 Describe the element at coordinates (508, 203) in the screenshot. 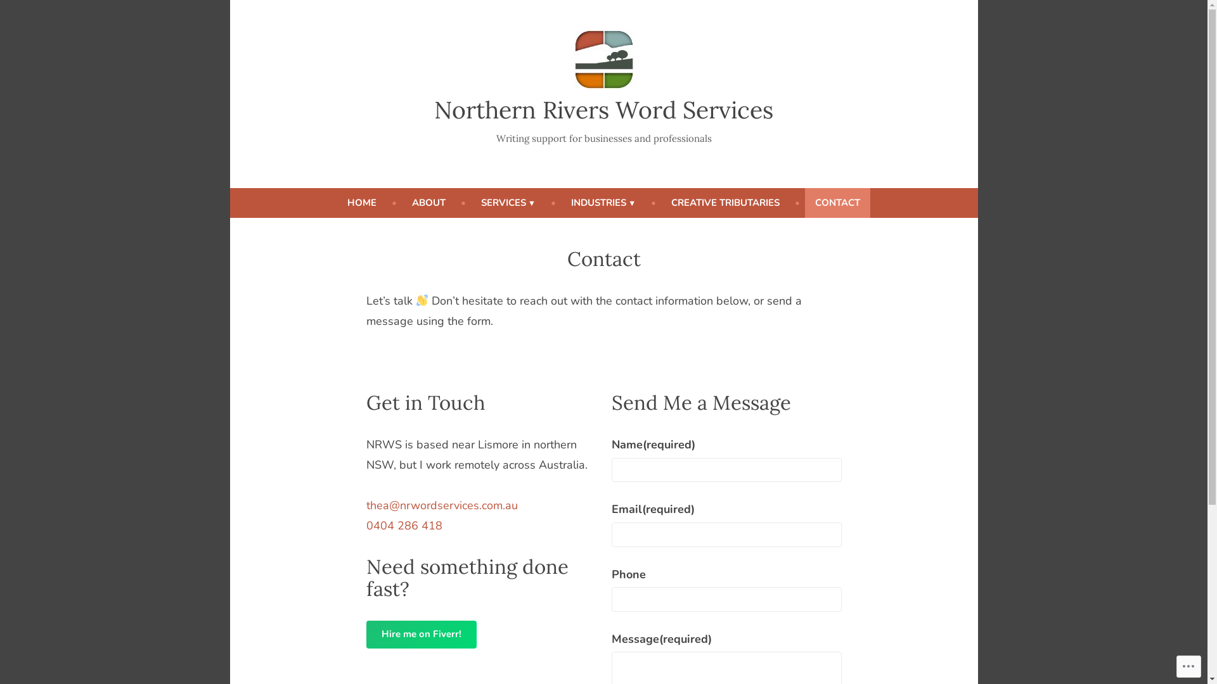

I see `SERVICES` at that location.